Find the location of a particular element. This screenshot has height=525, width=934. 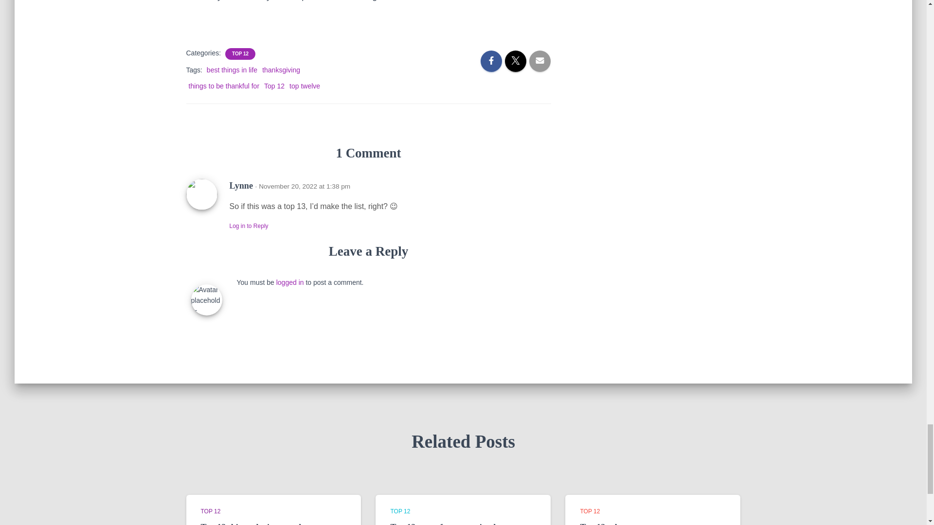

Top 12 things the internet hates is located at coordinates (259, 524).